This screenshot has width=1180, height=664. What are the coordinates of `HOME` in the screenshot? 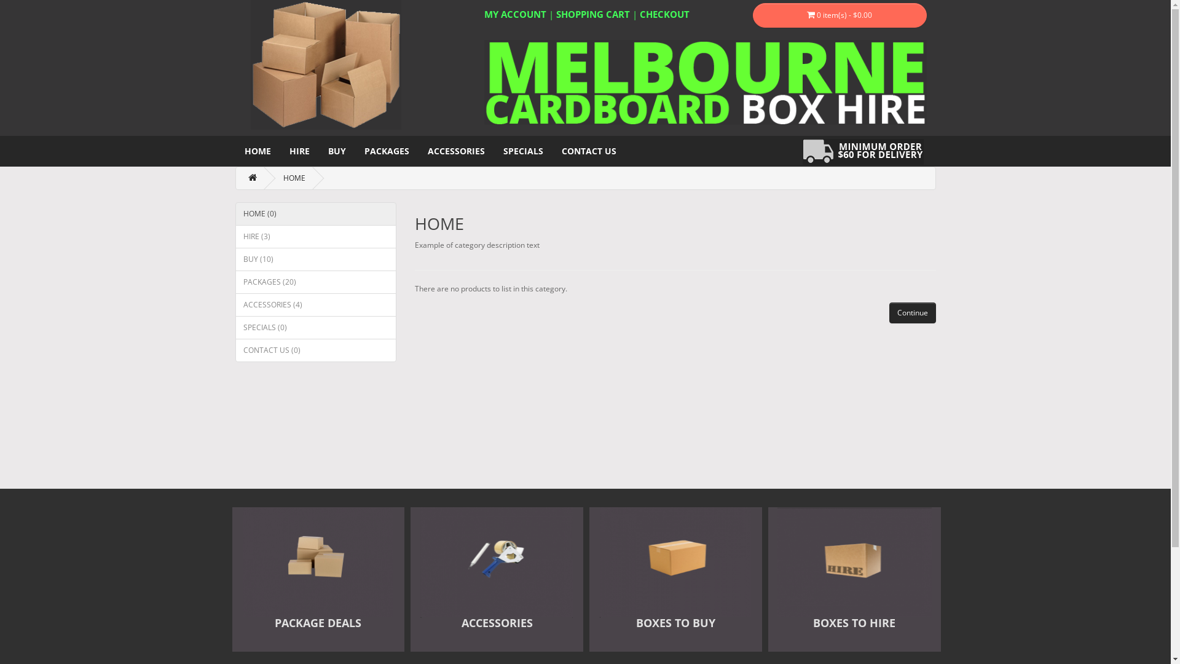 It's located at (294, 178).